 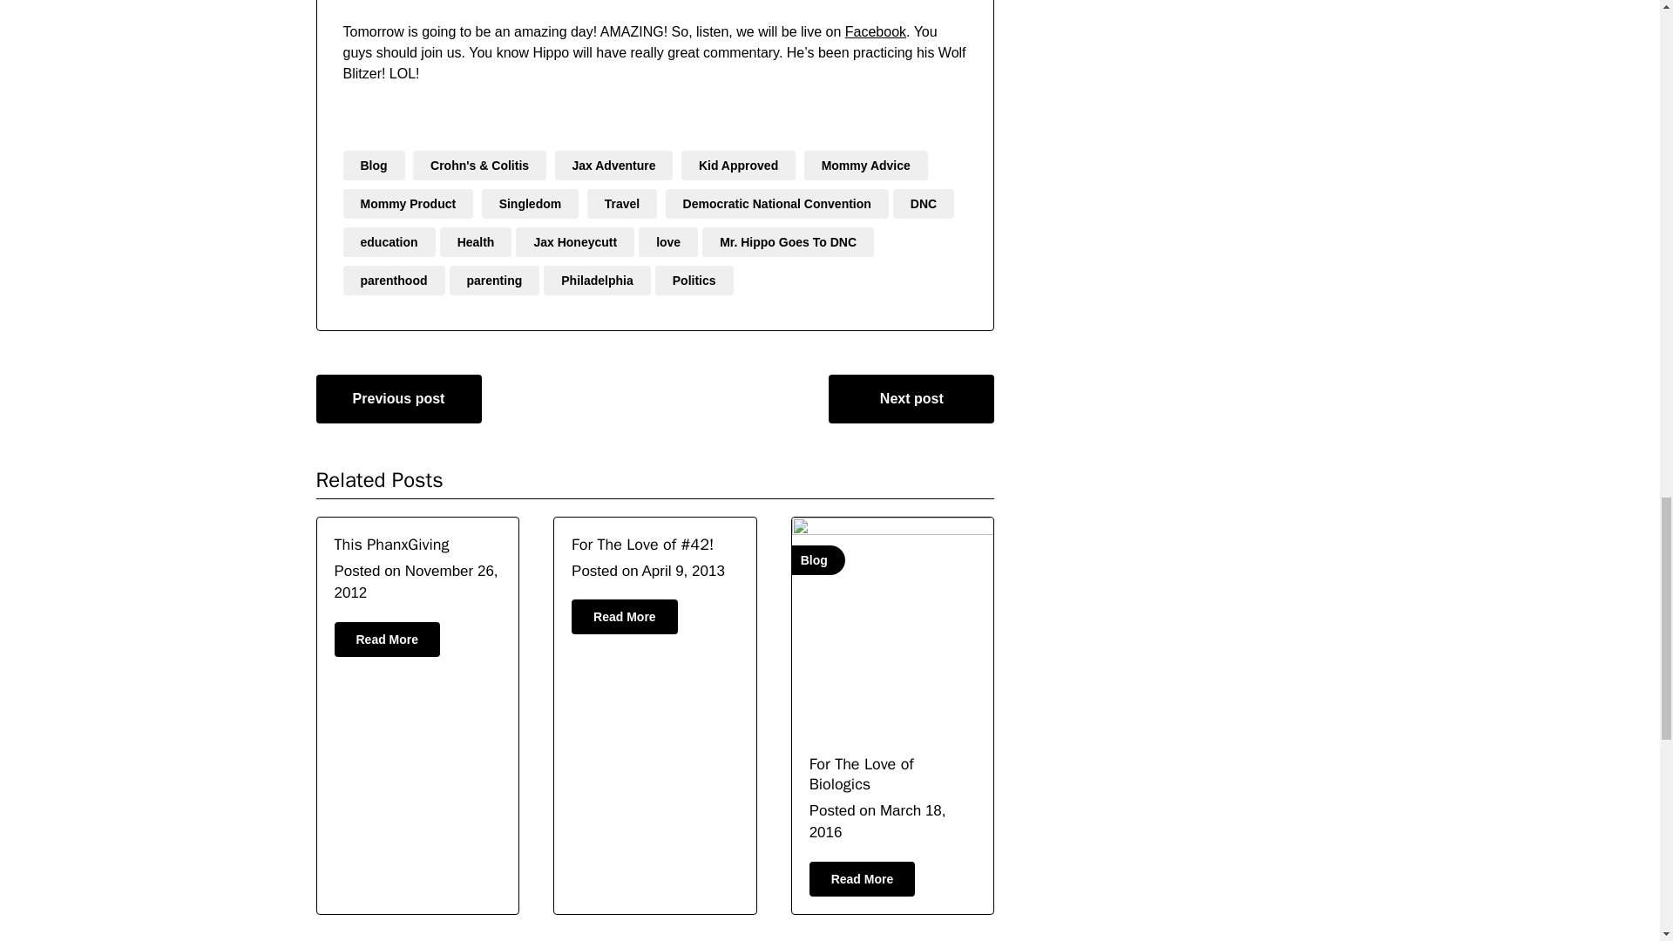 What do you see at coordinates (389, 242) in the screenshot?
I see `education` at bounding box center [389, 242].